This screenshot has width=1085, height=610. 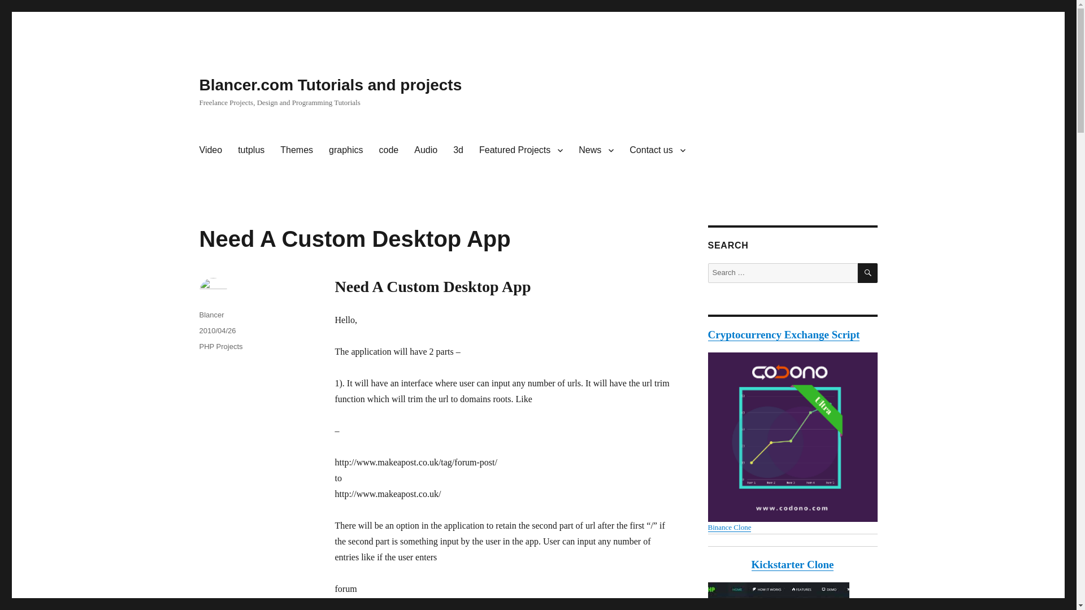 I want to click on Cryptocurrency Exchange Script, so click(x=783, y=334).